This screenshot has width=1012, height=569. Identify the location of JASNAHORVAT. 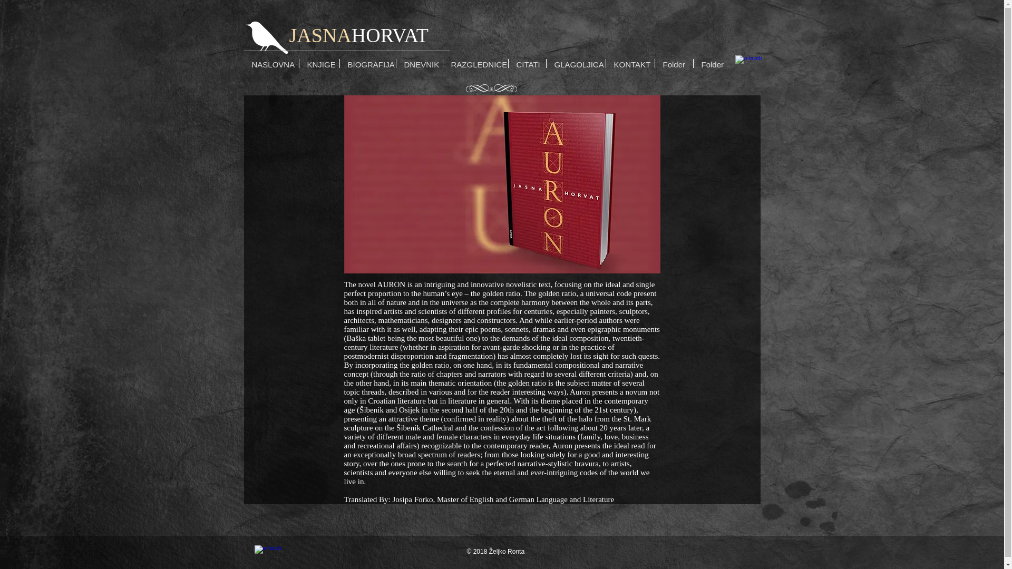
(358, 35).